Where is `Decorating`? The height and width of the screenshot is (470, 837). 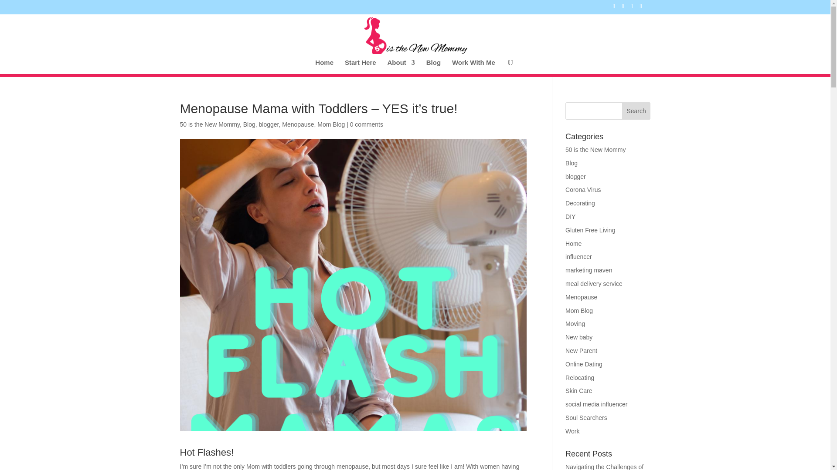 Decorating is located at coordinates (580, 203).